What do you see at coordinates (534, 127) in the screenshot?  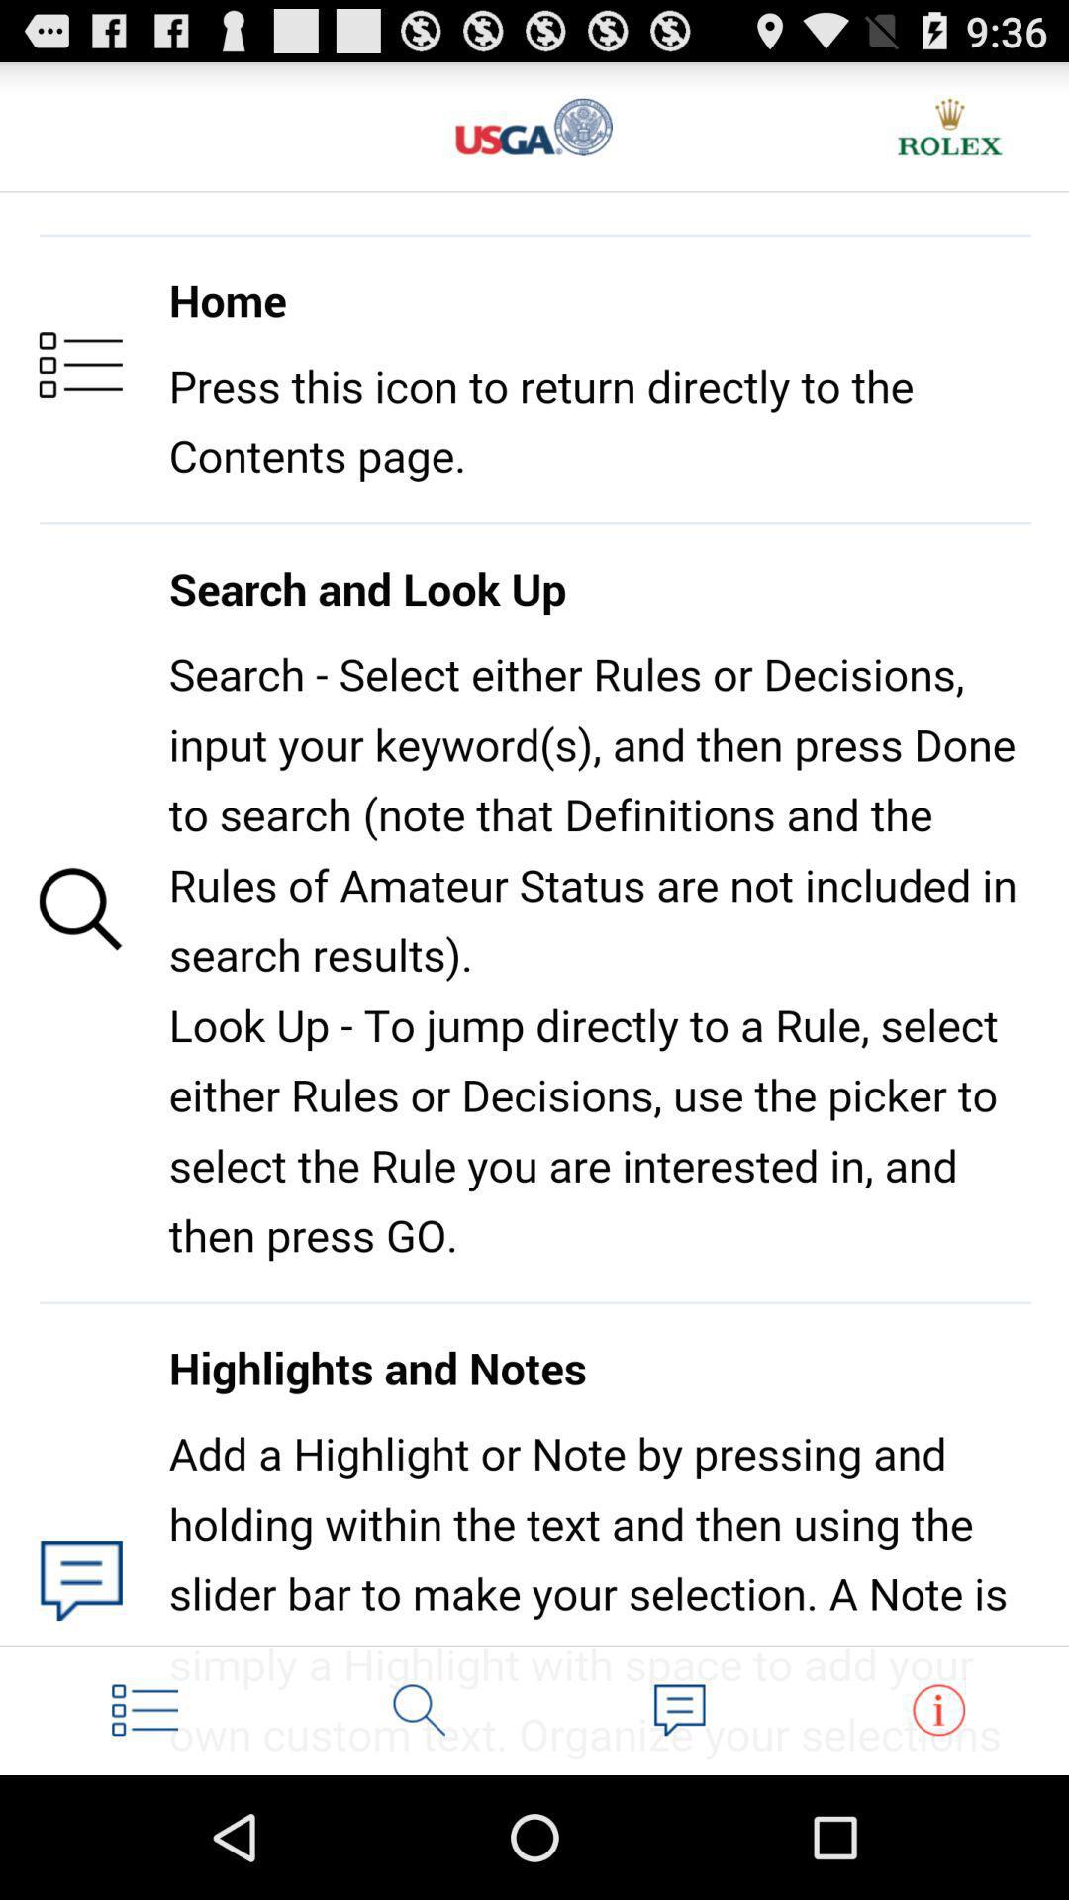 I see `return to main page` at bounding box center [534, 127].